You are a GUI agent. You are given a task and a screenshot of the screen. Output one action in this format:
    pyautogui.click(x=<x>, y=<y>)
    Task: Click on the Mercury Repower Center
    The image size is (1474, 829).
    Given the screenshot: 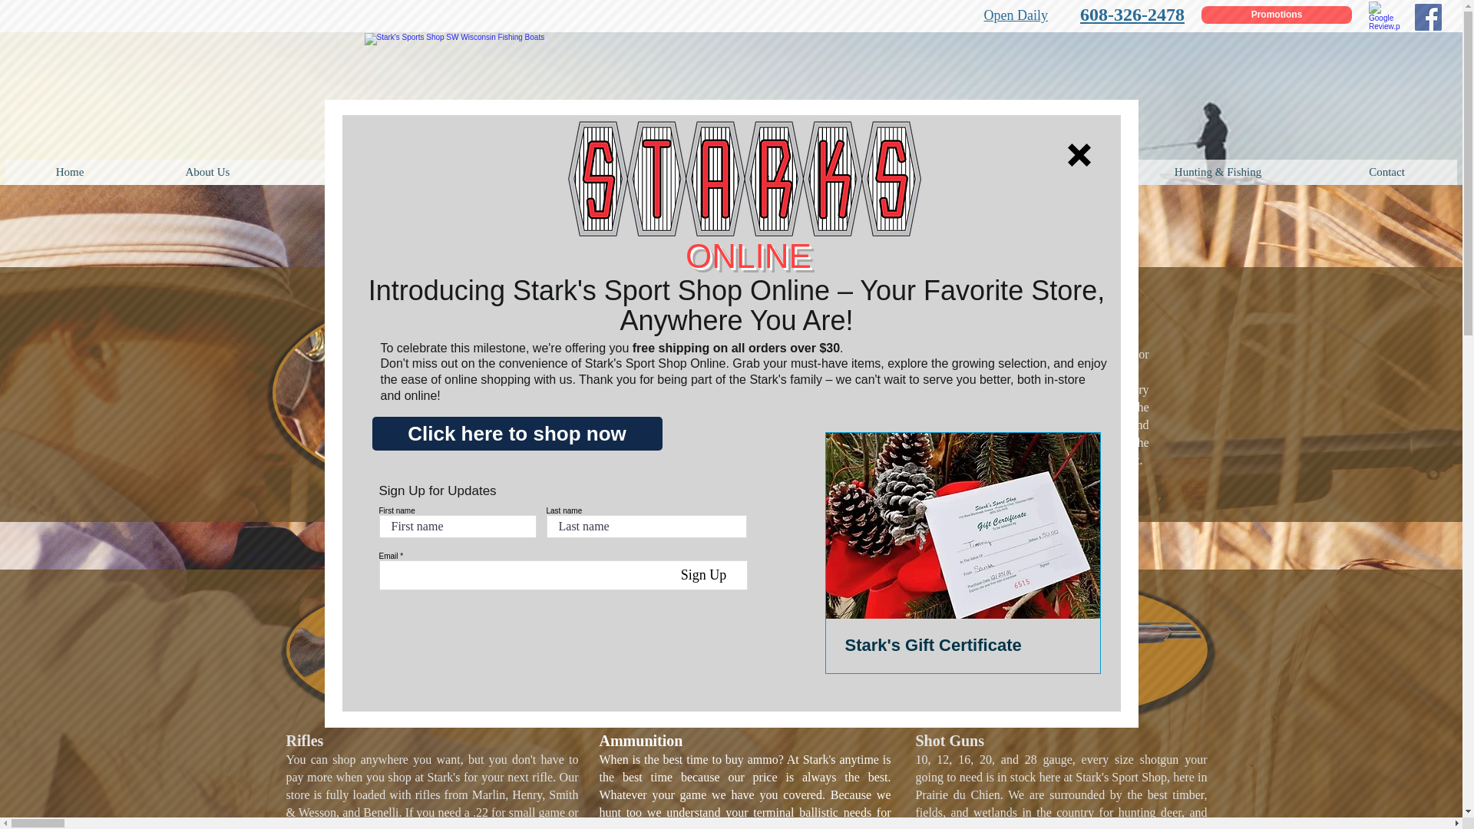 What is the action you would take?
    pyautogui.click(x=527, y=172)
    